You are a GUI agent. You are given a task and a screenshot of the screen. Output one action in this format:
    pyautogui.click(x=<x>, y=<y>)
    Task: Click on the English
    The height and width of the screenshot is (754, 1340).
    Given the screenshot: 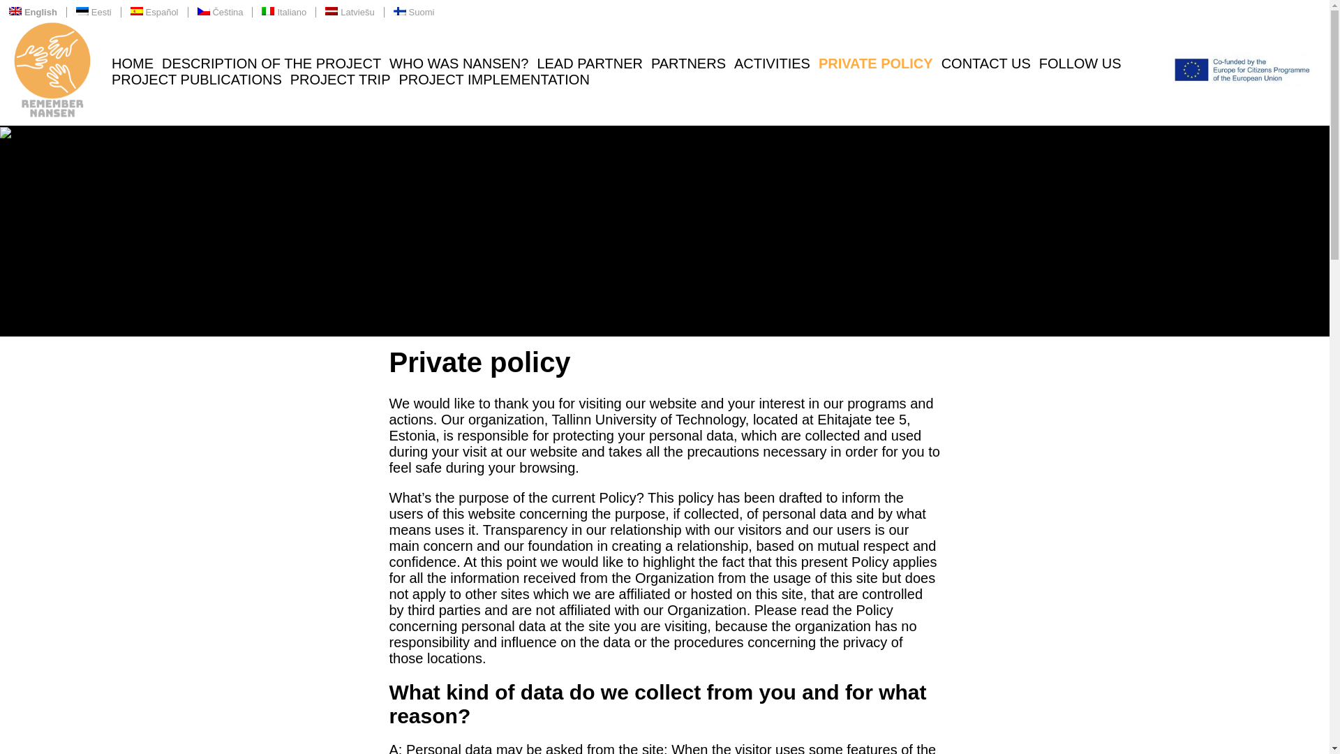 What is the action you would take?
    pyautogui.click(x=33, y=11)
    